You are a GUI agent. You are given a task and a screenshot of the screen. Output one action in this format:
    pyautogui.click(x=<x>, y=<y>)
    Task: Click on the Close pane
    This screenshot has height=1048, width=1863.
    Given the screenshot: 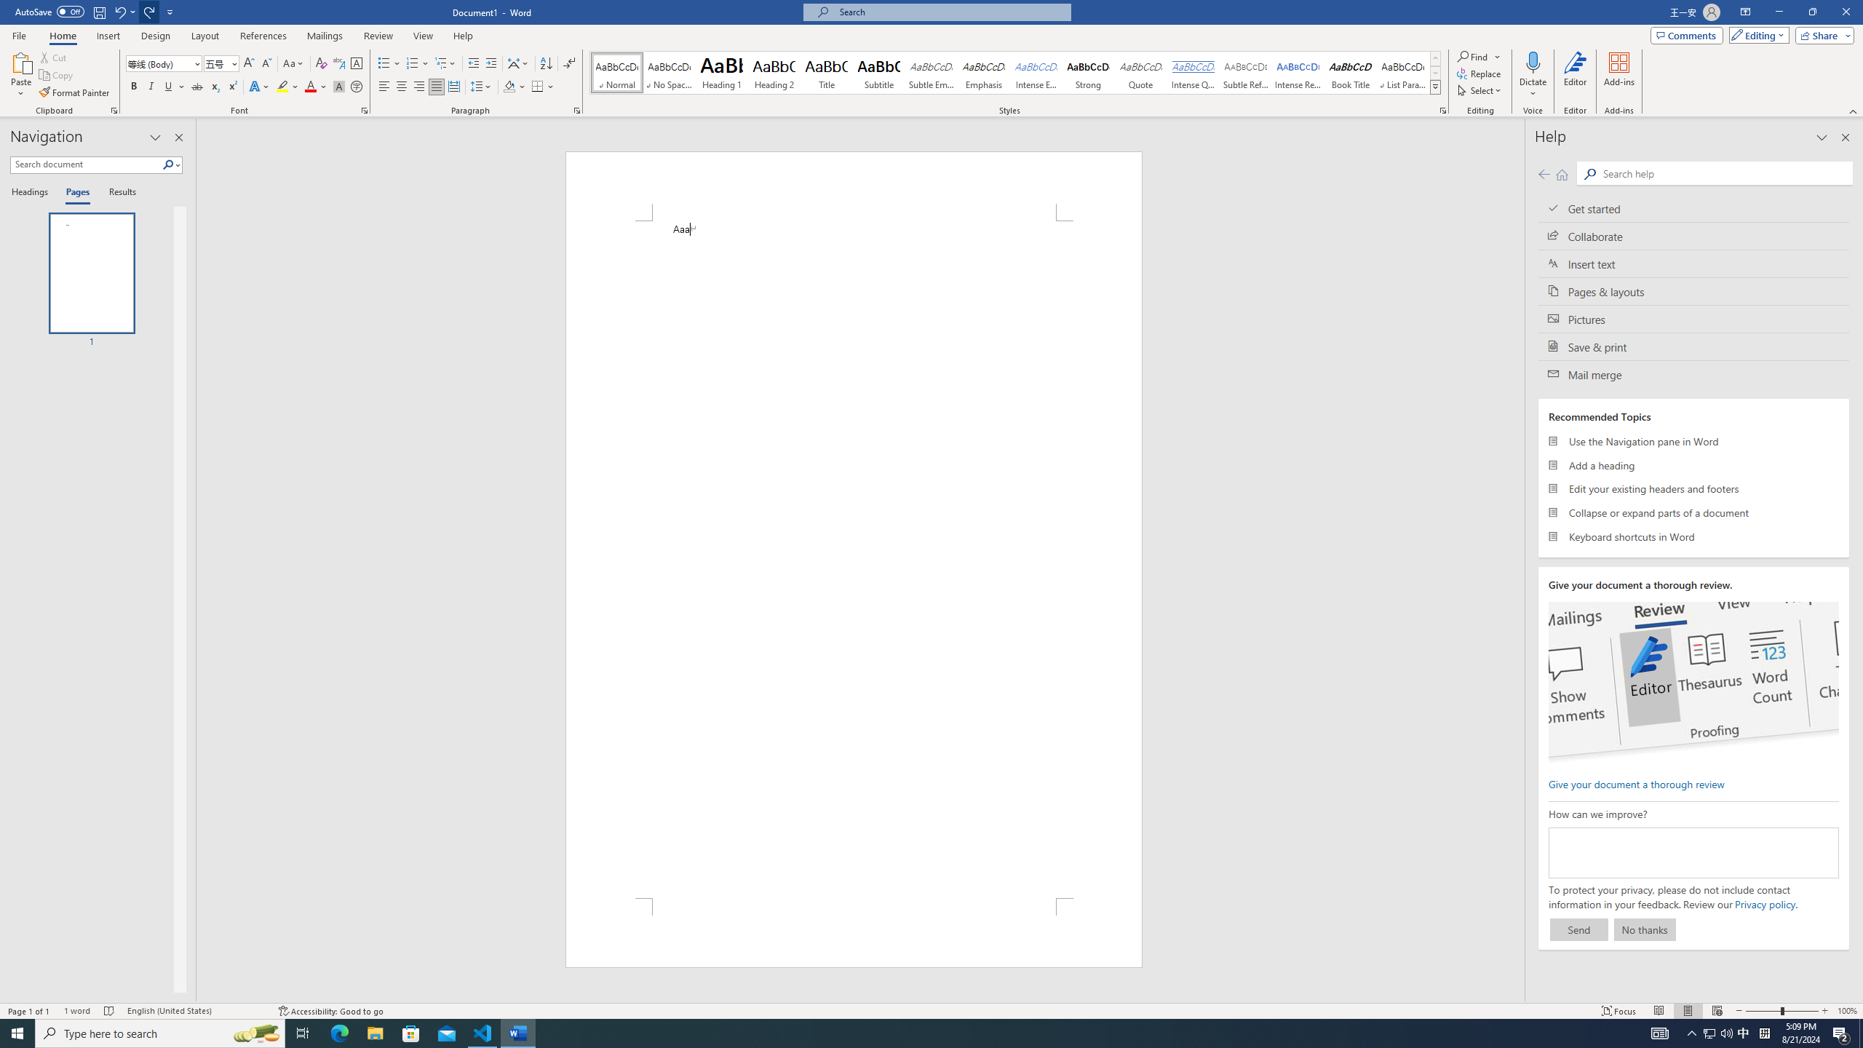 What is the action you would take?
    pyautogui.click(x=178, y=138)
    